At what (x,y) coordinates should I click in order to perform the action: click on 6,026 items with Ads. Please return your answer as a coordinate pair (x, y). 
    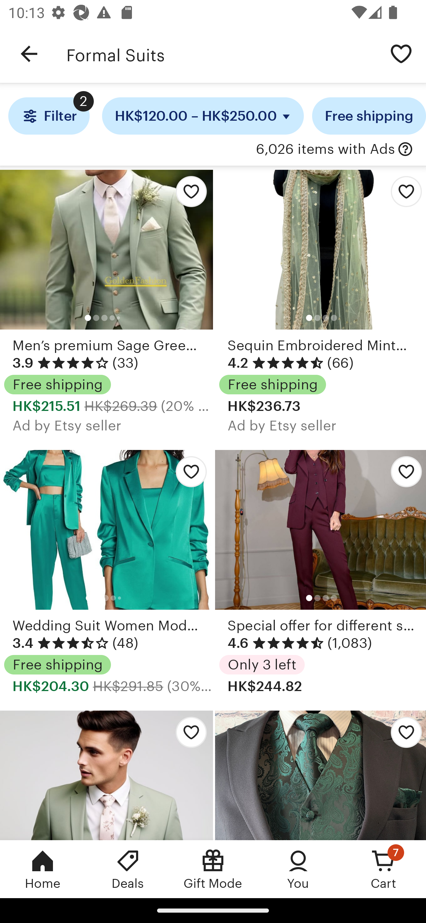
    Looking at the image, I should click on (325, 149).